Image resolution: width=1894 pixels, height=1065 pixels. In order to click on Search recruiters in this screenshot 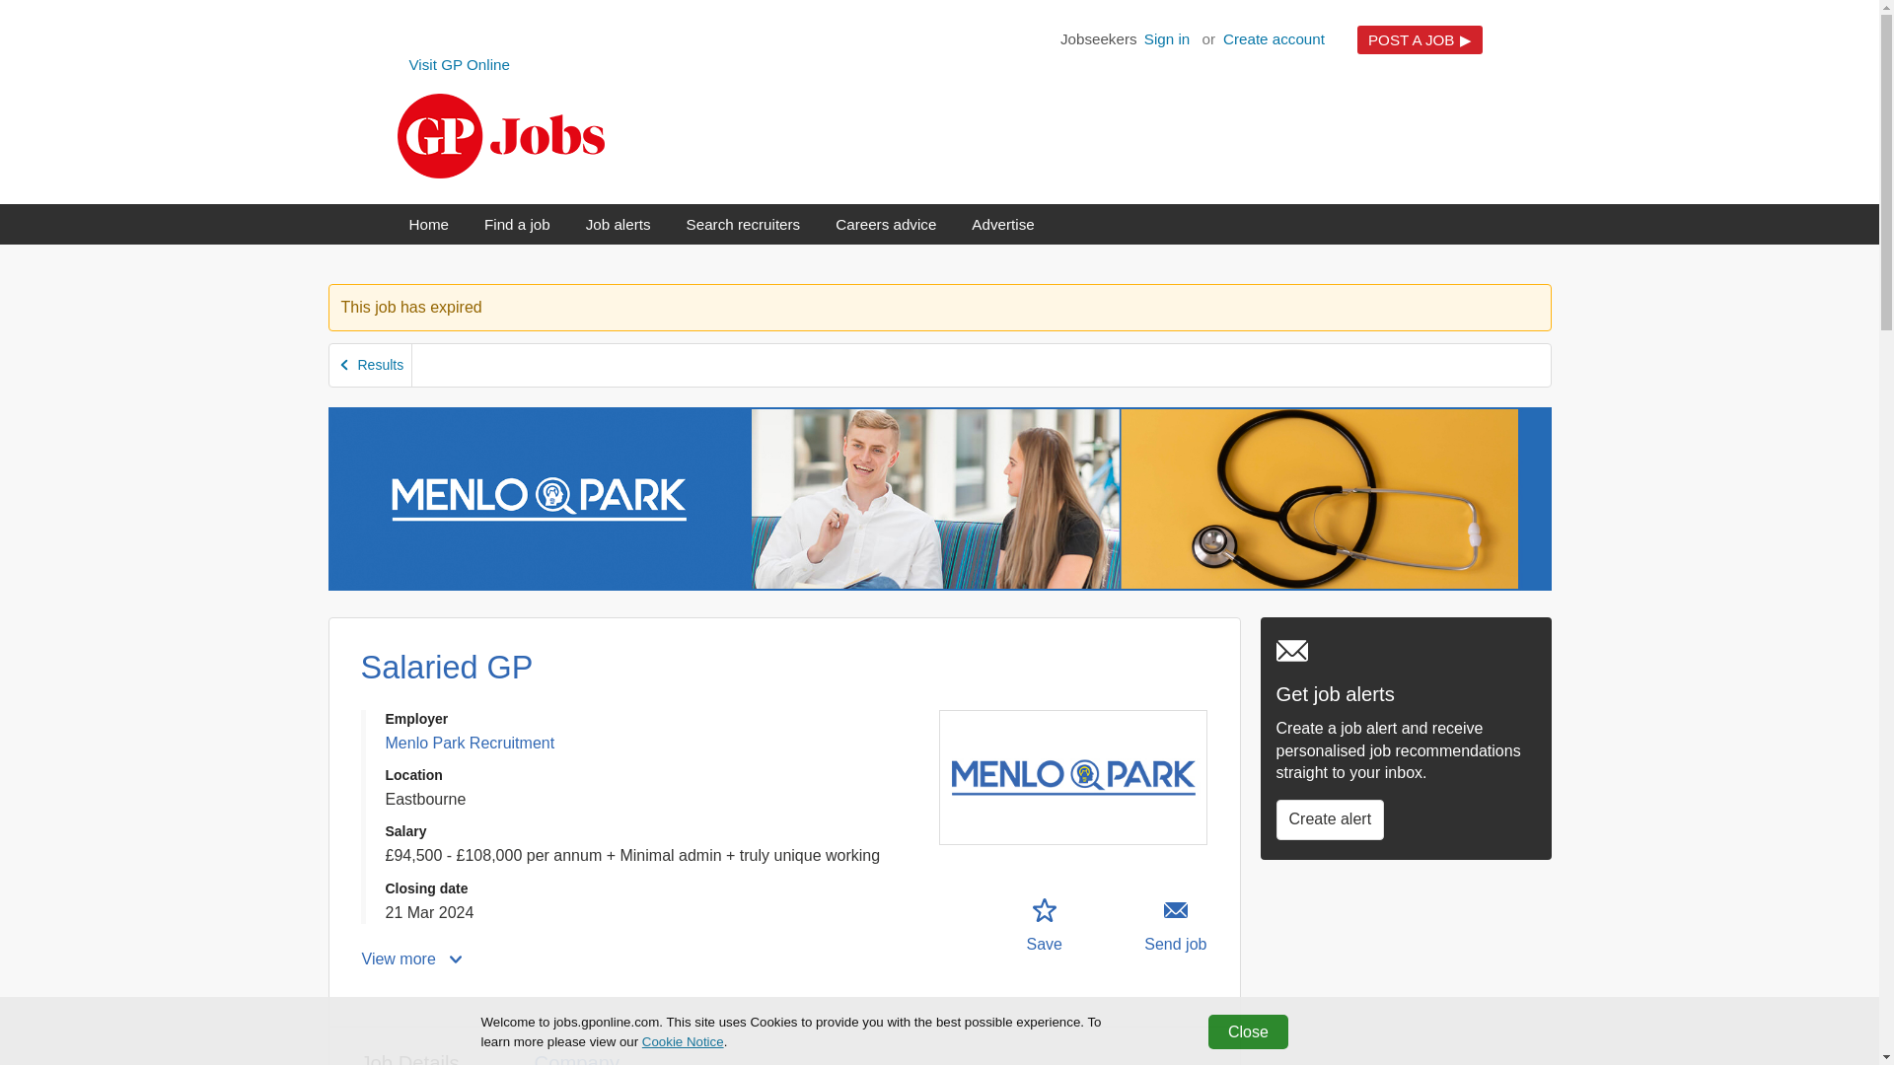, I will do `click(412, 1046)`.